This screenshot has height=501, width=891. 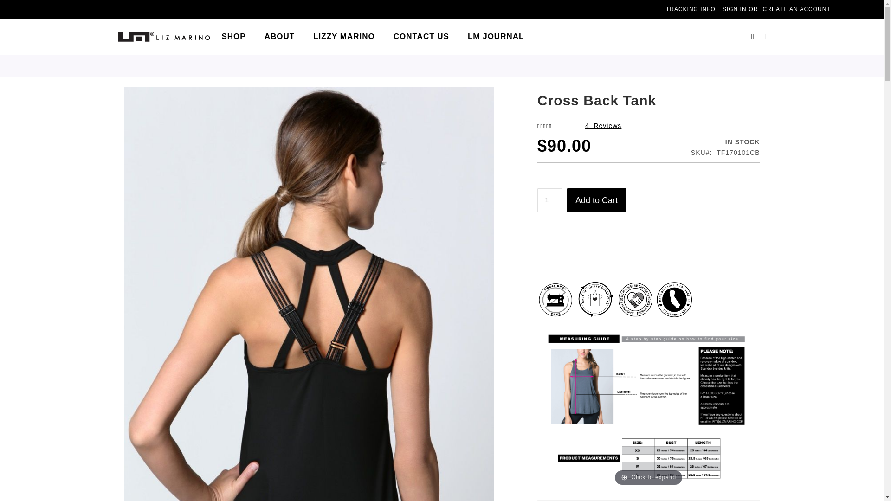 I want to click on Availability, so click(x=725, y=142).